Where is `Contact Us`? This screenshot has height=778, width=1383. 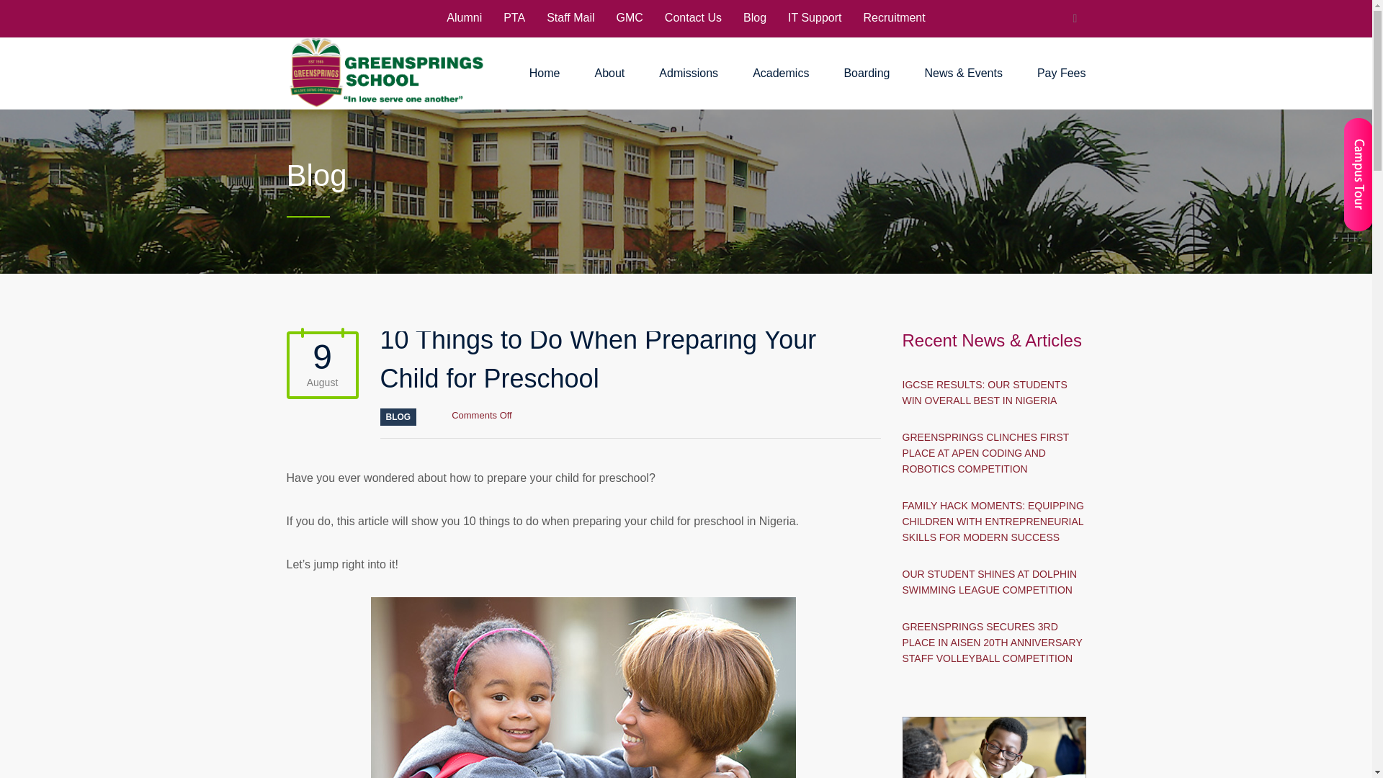 Contact Us is located at coordinates (693, 17).